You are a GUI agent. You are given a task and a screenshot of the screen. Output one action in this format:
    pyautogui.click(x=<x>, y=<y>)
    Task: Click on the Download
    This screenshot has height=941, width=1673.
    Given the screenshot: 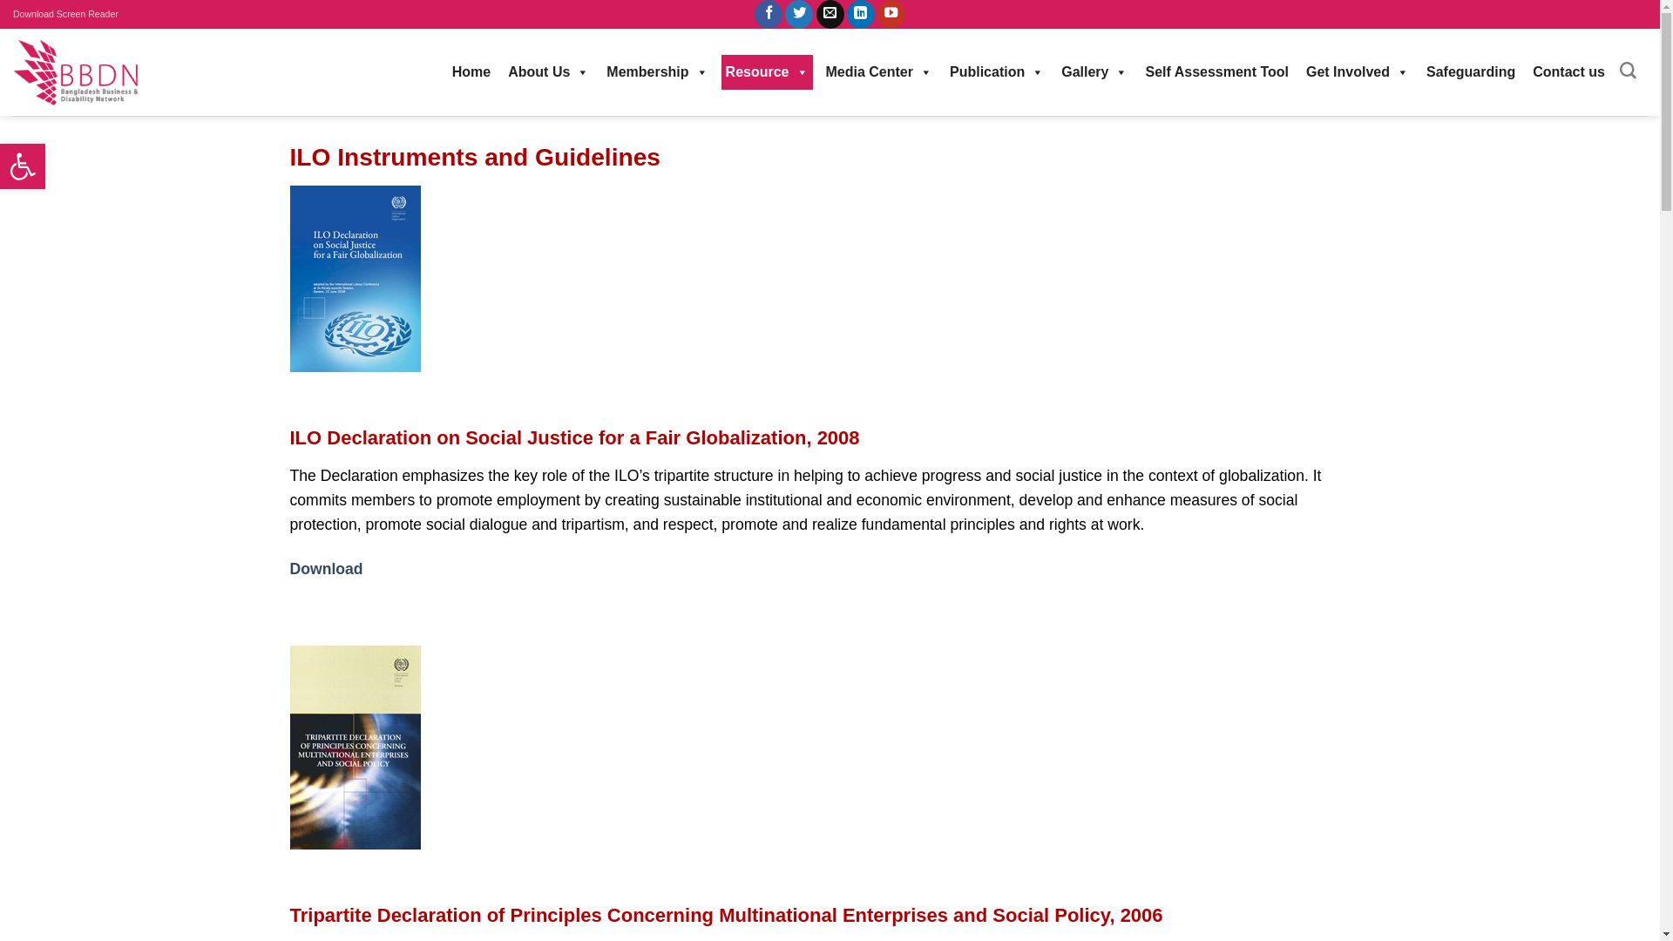 What is the action you would take?
    pyautogui.click(x=326, y=569)
    